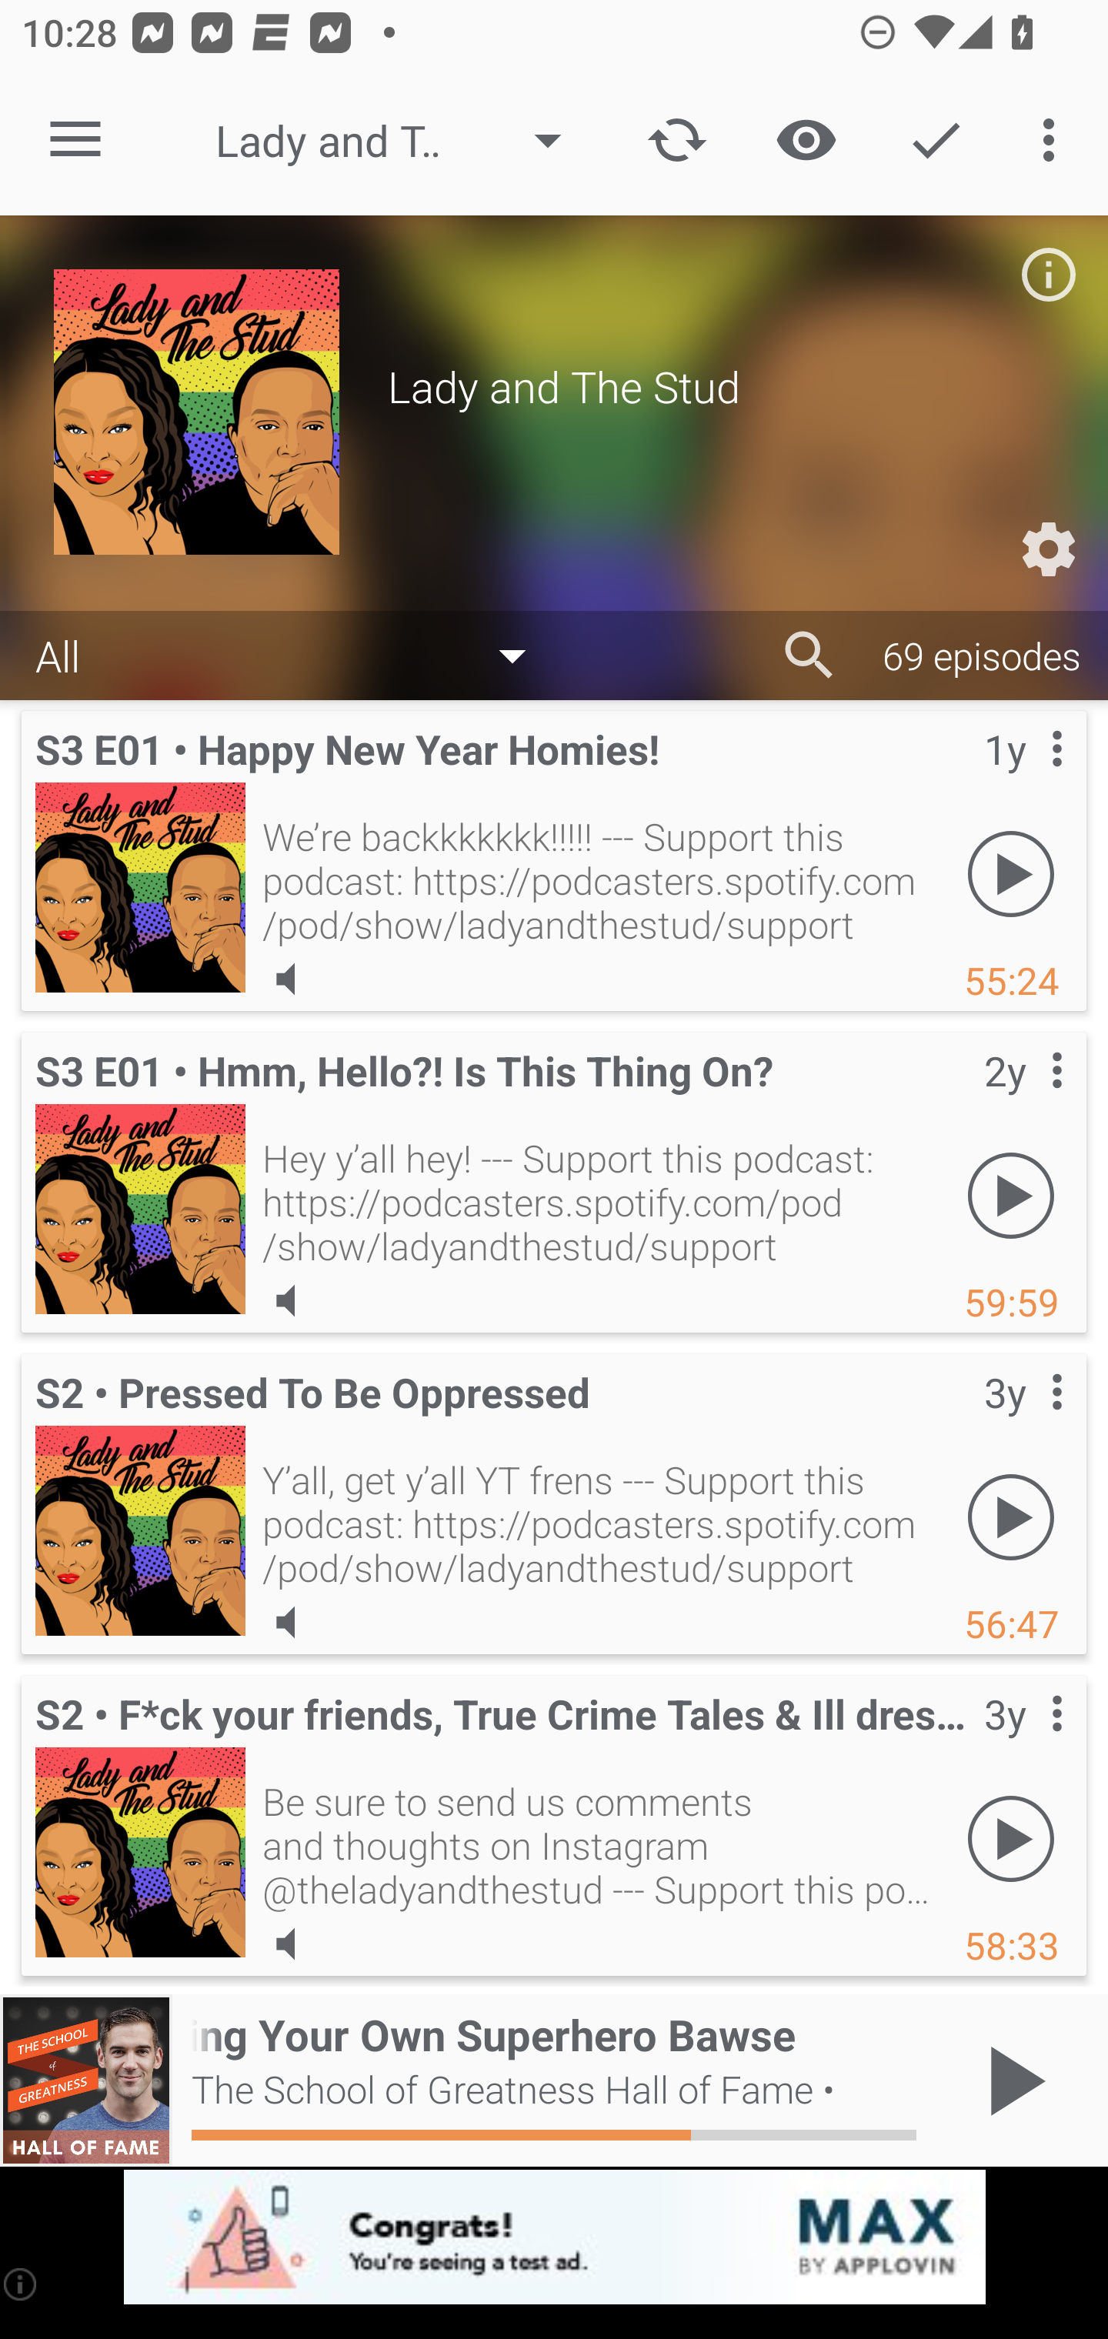 This screenshot has height=2339, width=1108. Describe the element at coordinates (295, 654) in the screenshot. I see `All` at that location.